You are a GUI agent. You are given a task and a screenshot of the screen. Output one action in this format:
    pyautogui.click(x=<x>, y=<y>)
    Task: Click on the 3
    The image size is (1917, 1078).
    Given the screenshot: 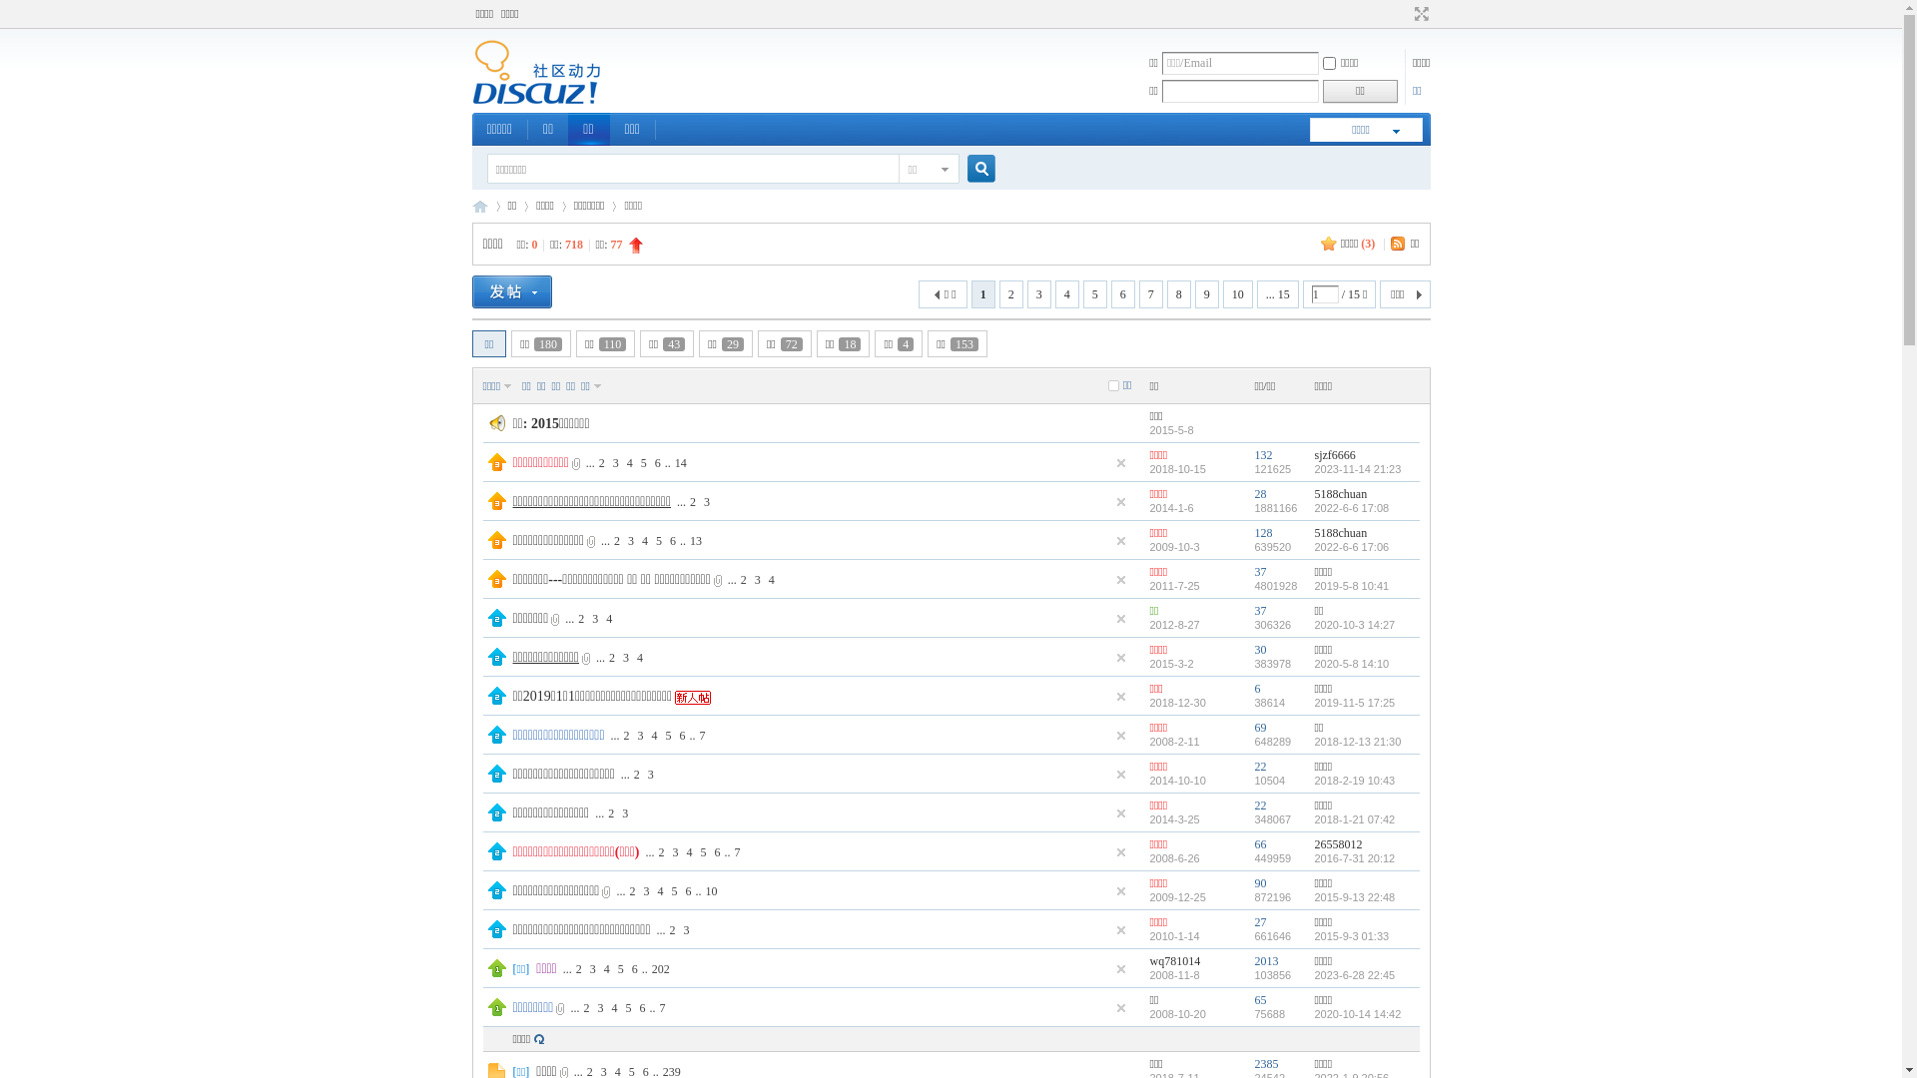 What is the action you would take?
    pyautogui.click(x=641, y=736)
    